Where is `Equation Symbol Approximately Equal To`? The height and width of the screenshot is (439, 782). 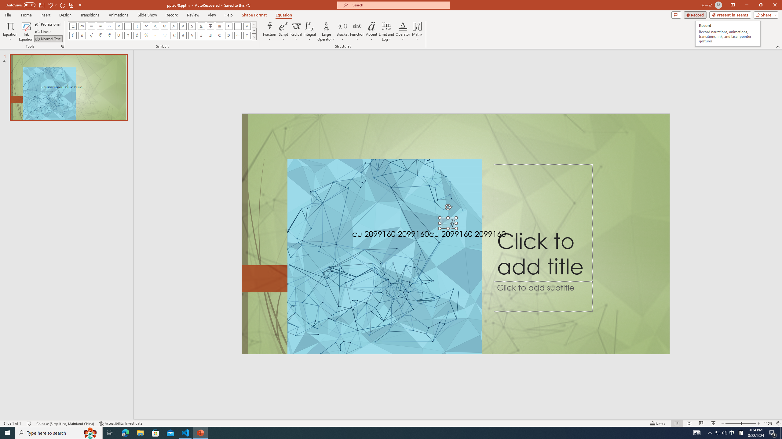 Equation Symbol Approximately Equal To is located at coordinates (220, 26).